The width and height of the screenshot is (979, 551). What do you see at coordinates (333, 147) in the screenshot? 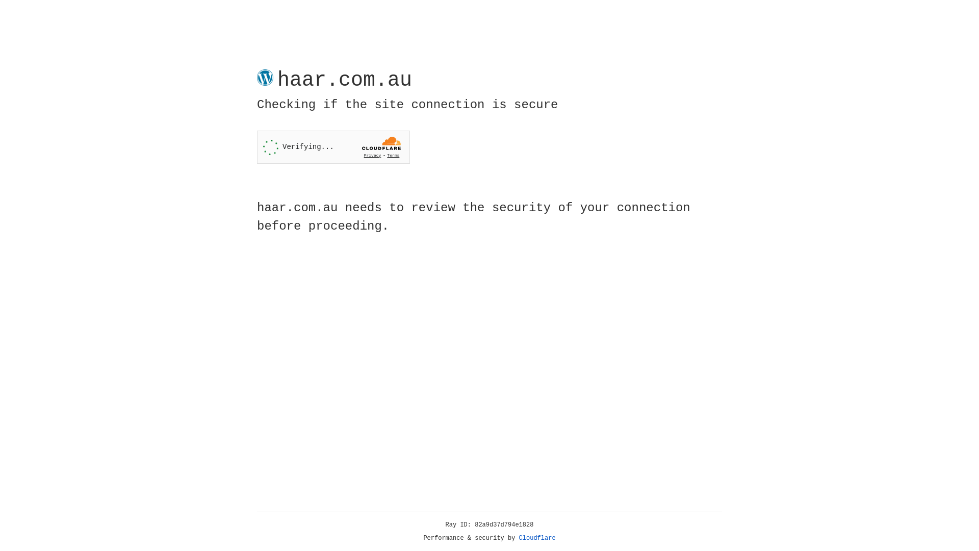
I see `Widget containing a Cloudflare security challenge` at bounding box center [333, 147].